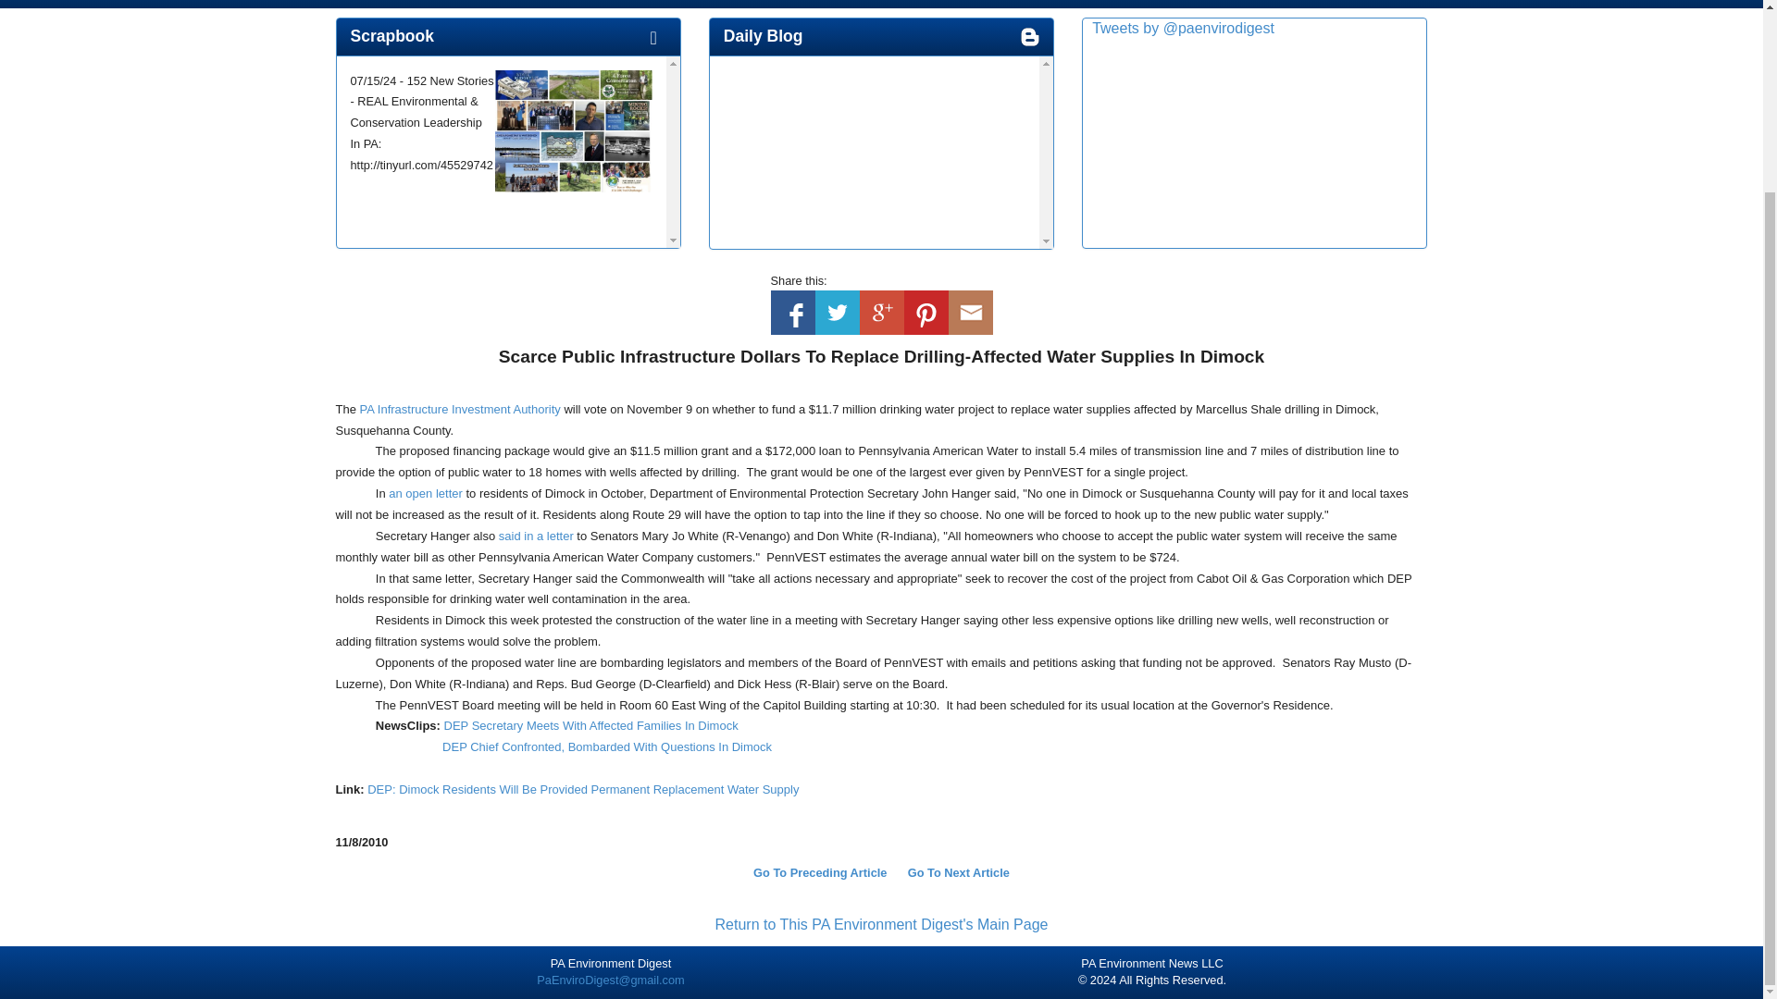 Image resolution: width=1777 pixels, height=999 pixels. What do you see at coordinates (461, 409) in the screenshot?
I see `PA Infrastructure Investment Authority` at bounding box center [461, 409].